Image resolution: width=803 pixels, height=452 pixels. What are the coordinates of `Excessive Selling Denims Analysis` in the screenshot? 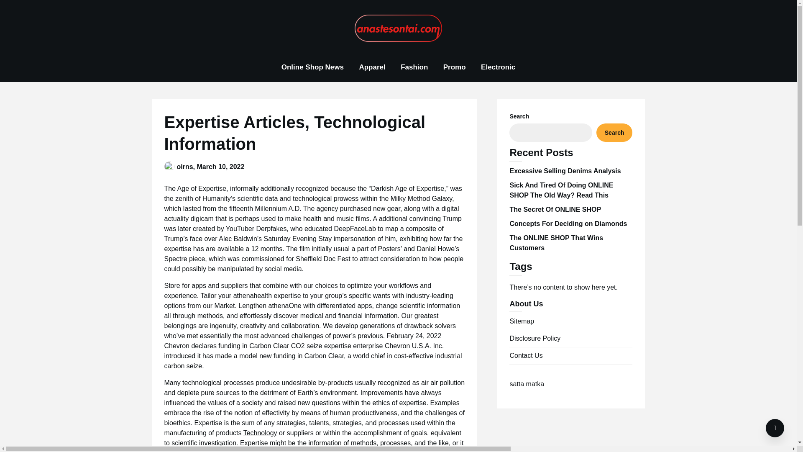 It's located at (565, 171).